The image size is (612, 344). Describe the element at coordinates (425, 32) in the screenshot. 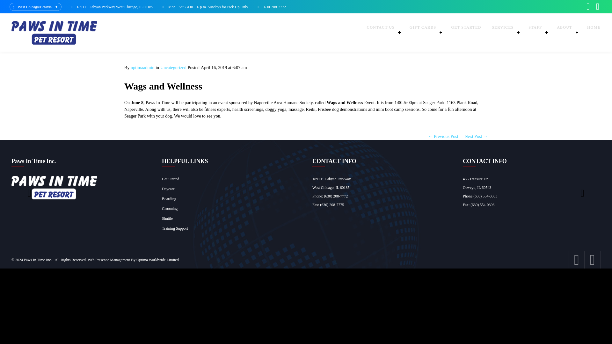

I see `GIFT CARDS` at that location.